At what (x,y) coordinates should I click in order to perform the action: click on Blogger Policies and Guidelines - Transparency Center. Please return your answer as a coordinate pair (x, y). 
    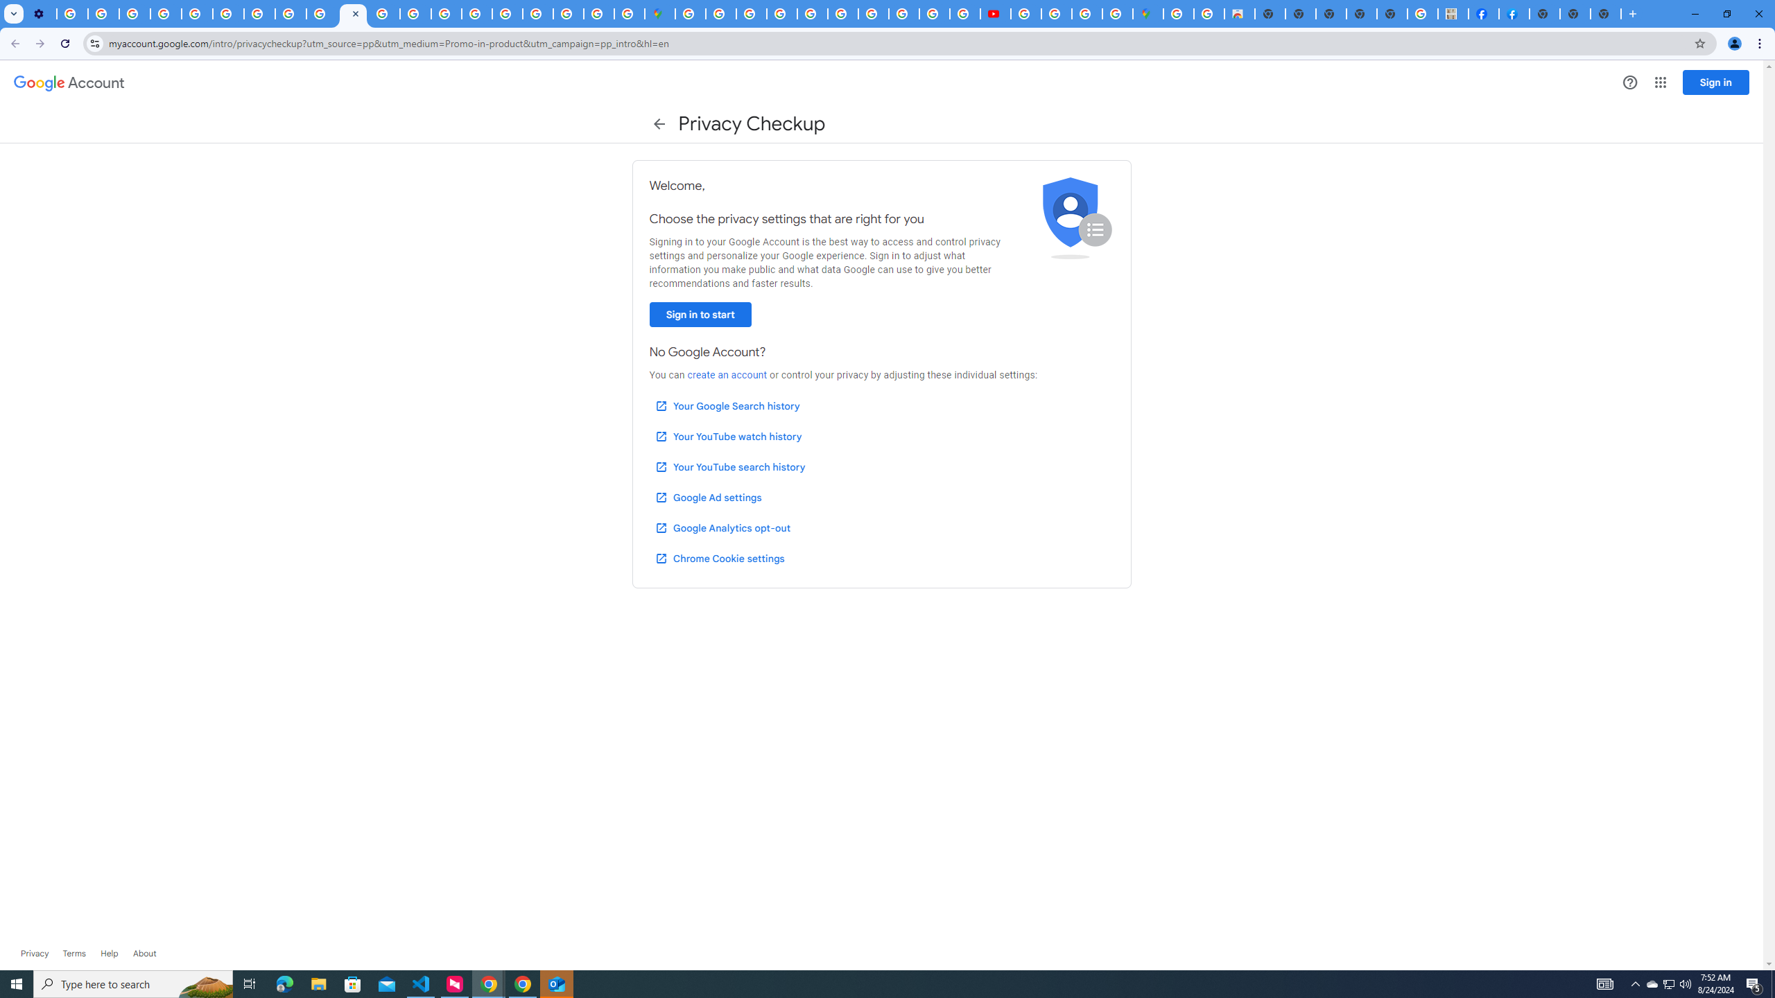
    Looking at the image, I should click on (873, 14).